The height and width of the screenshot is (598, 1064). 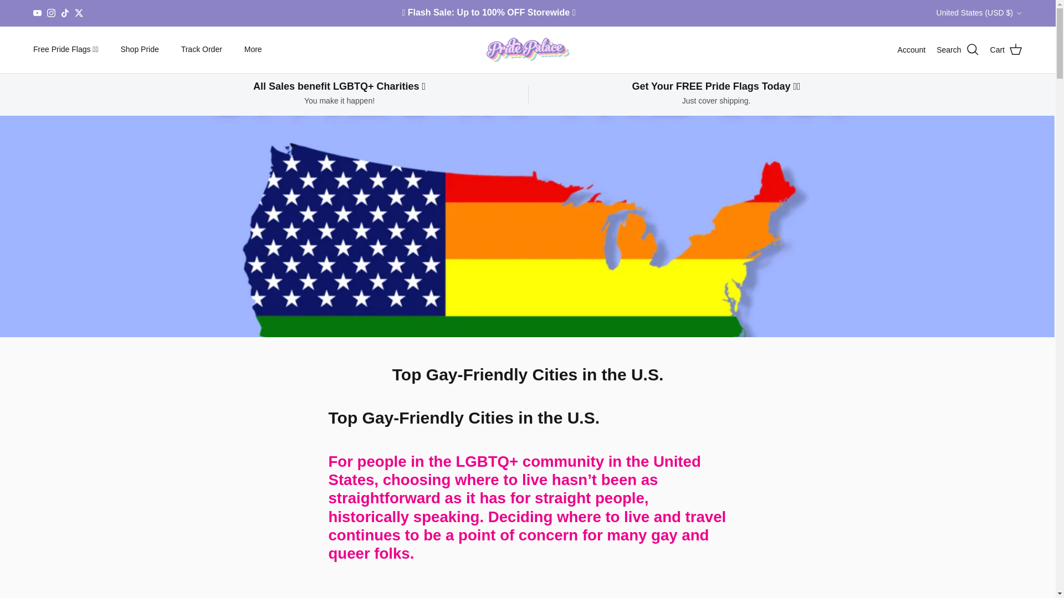 What do you see at coordinates (79, 13) in the screenshot?
I see `Pride Palace on Twitter` at bounding box center [79, 13].